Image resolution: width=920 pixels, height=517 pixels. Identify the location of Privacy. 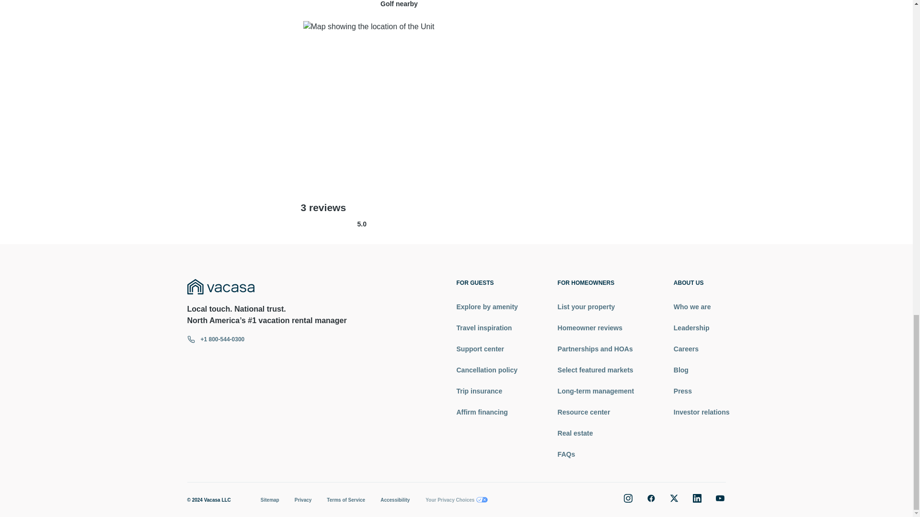
(303, 500).